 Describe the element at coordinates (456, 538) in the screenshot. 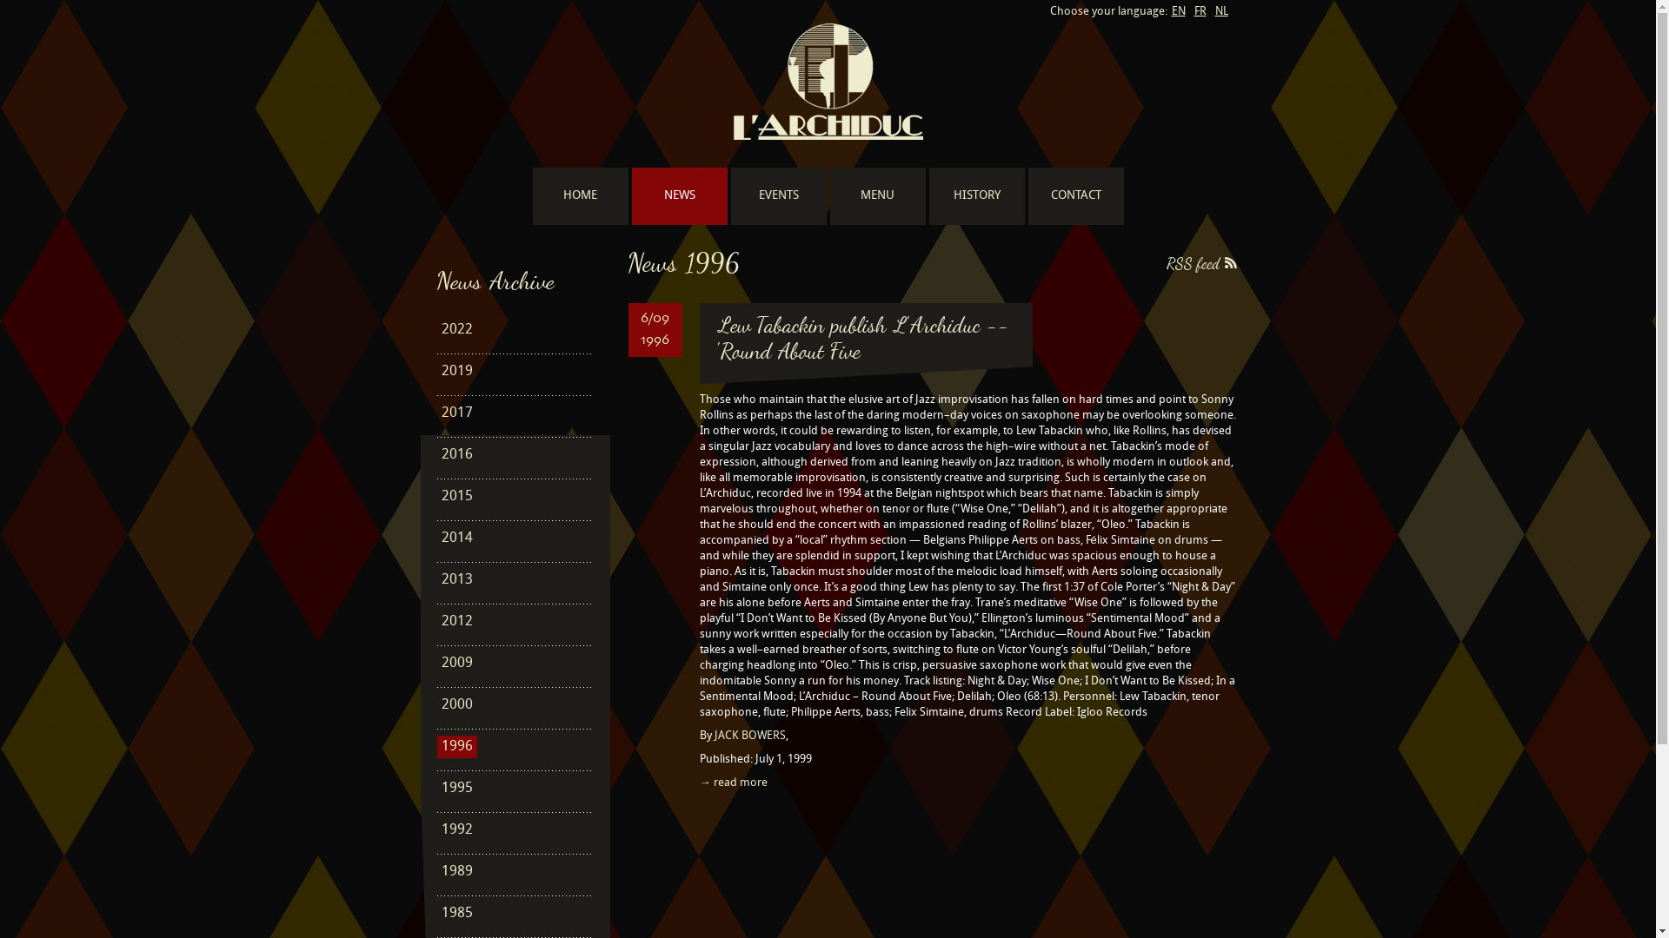

I see `2014` at that location.